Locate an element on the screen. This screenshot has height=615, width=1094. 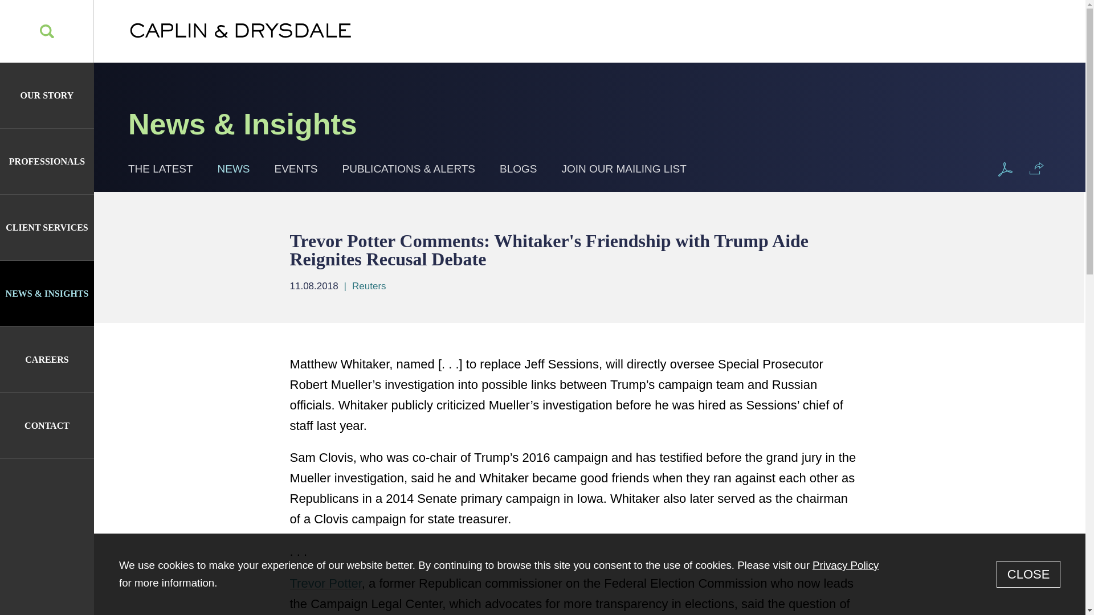
Main Content is located at coordinates (497, 16).